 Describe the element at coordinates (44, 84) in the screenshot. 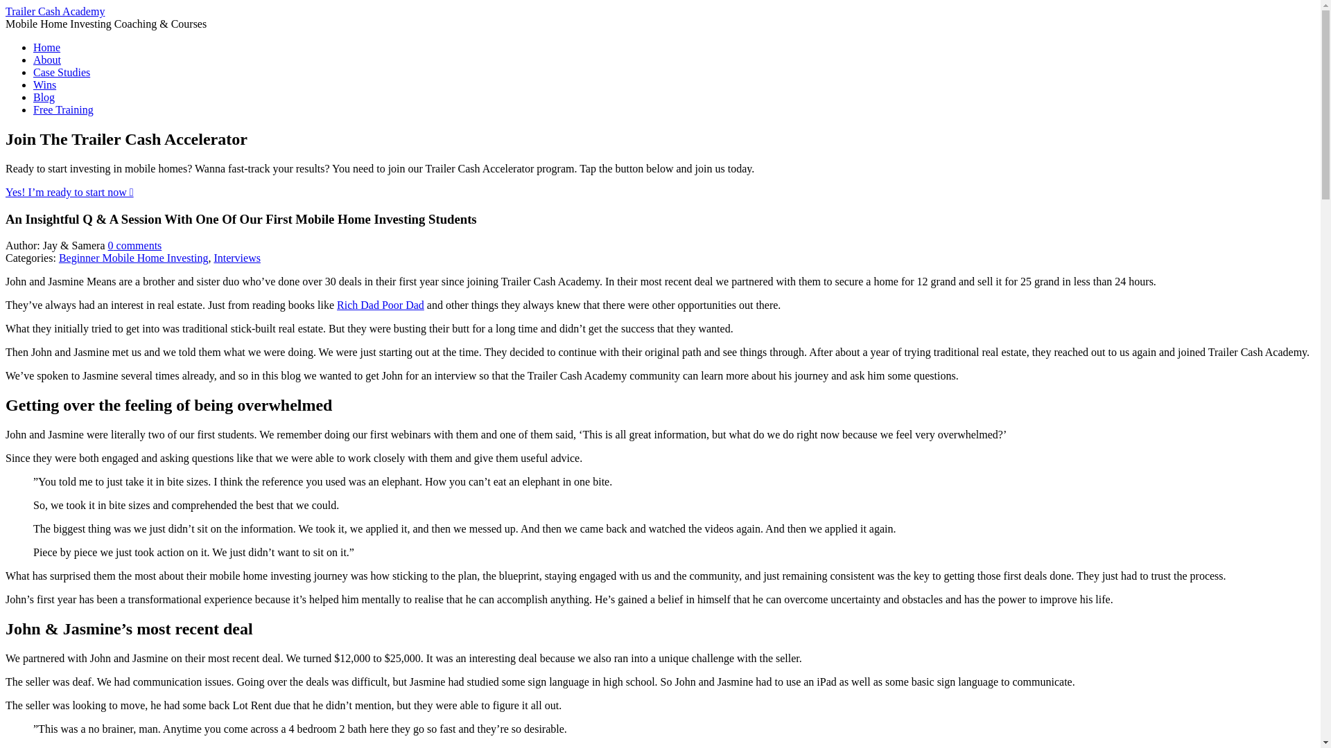

I see `Wins` at that location.